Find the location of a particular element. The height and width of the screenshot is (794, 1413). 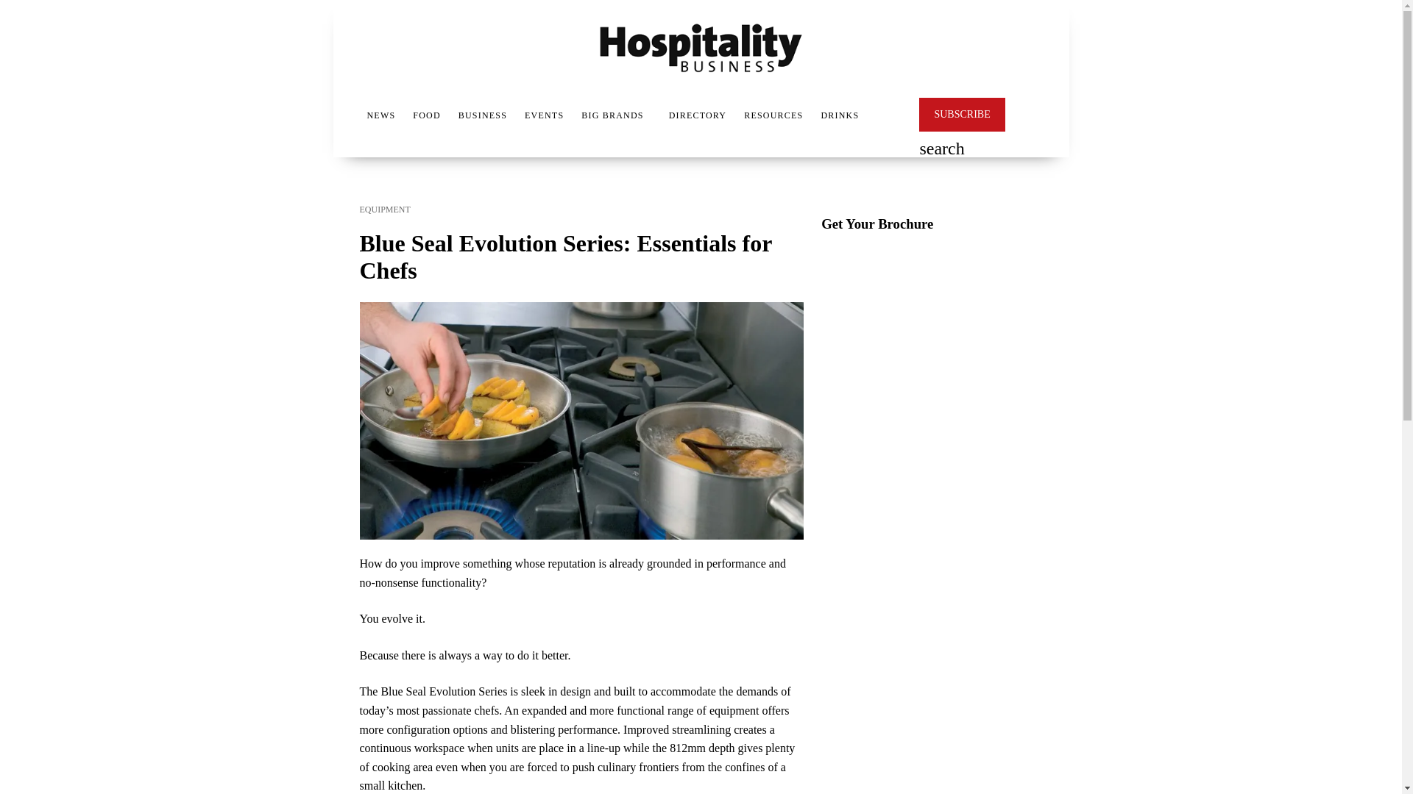

BUSINESS is located at coordinates (483, 115).